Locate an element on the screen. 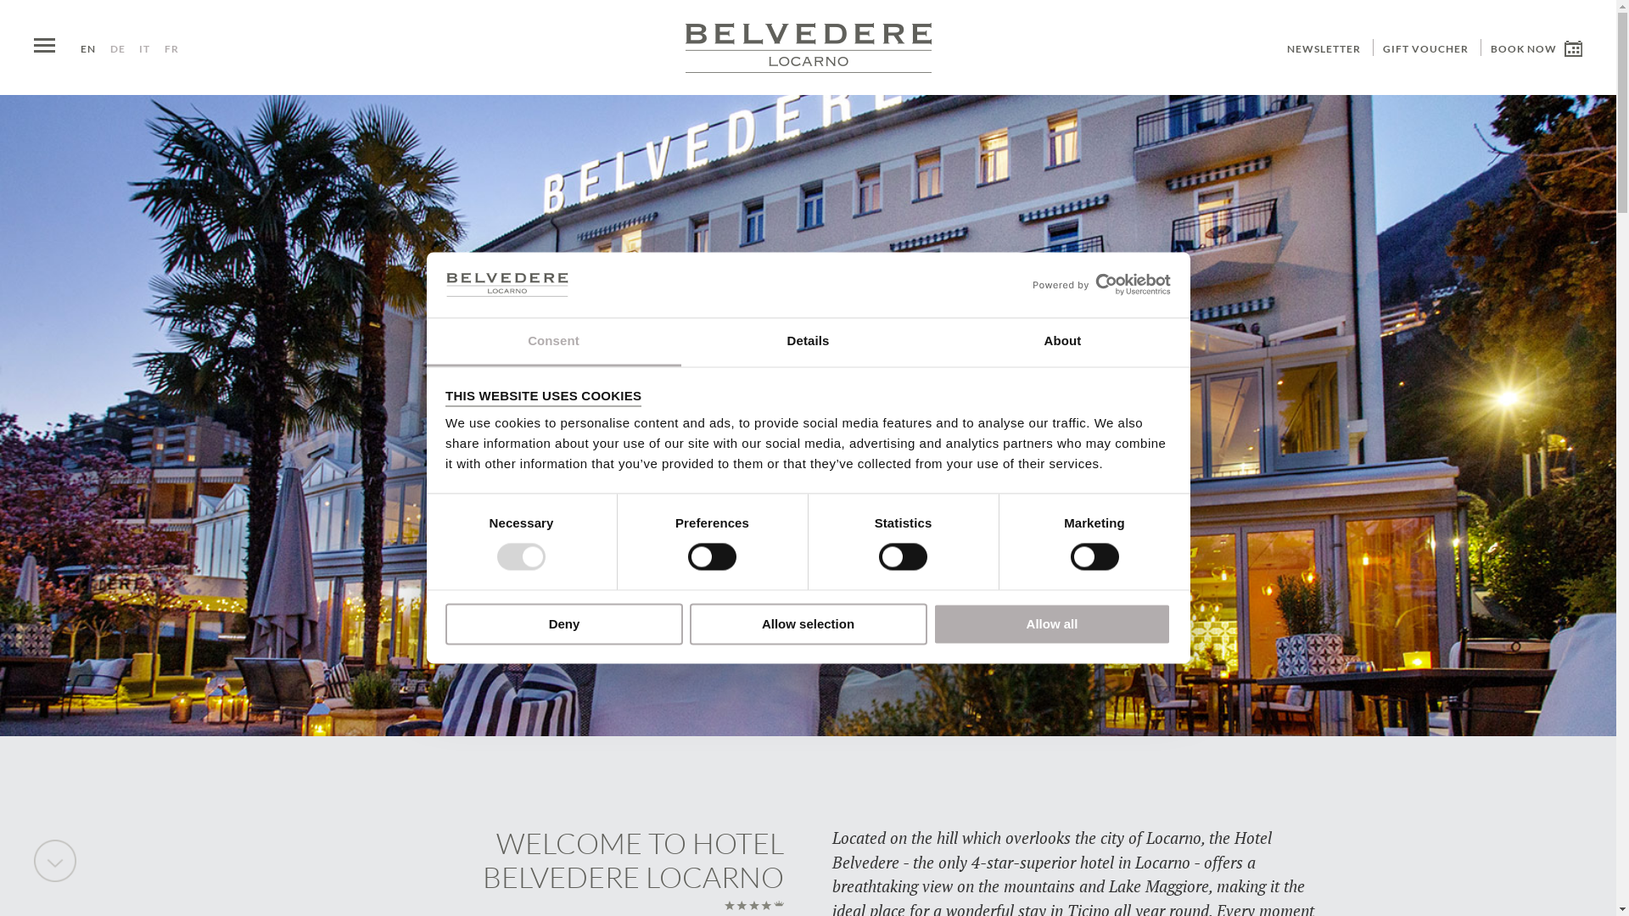  Details is located at coordinates (808, 343).